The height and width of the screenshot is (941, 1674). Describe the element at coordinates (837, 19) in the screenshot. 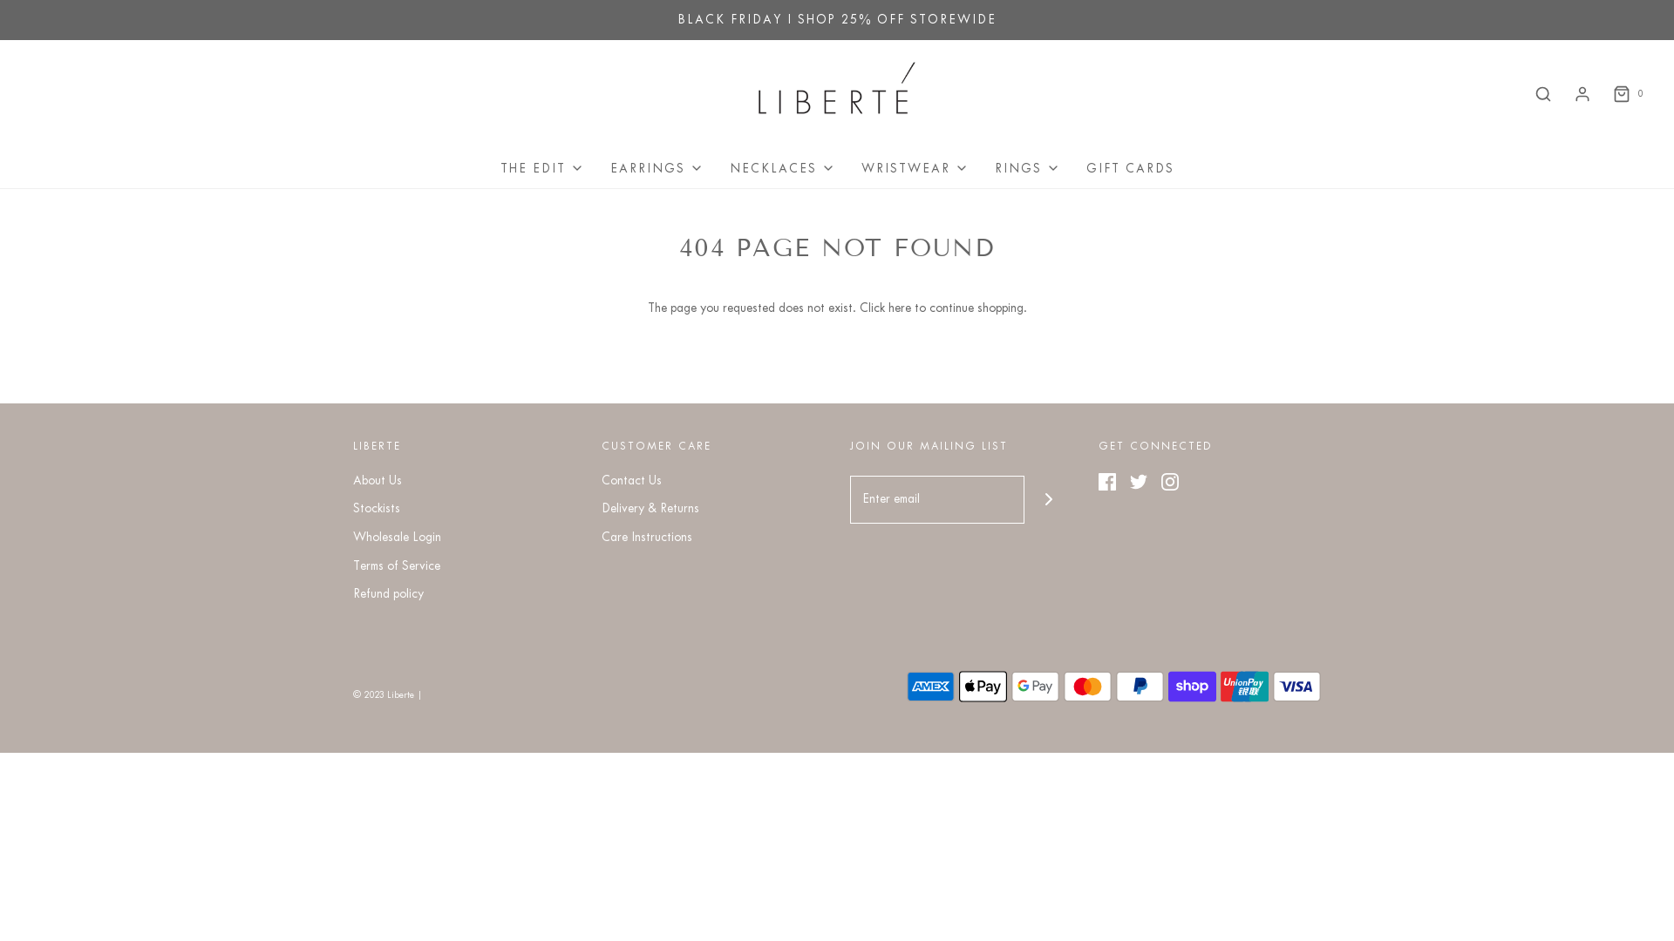

I see `BLACK FRIDAY I SHOP 25% OFF STOREWIDE` at that location.